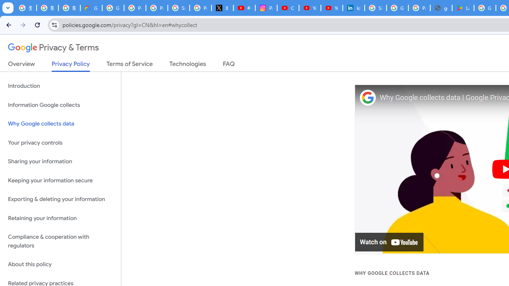 The image size is (509, 286). I want to click on Terms of Service, so click(130, 66).